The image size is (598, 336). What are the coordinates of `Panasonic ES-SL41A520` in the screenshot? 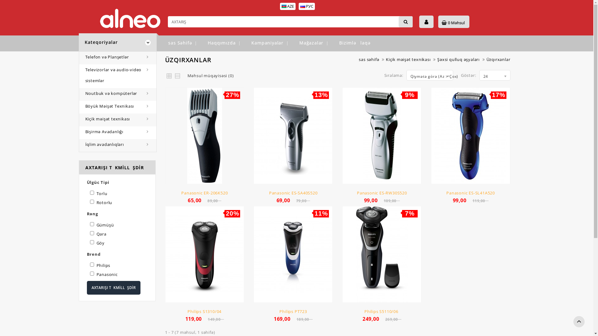 It's located at (471, 193).